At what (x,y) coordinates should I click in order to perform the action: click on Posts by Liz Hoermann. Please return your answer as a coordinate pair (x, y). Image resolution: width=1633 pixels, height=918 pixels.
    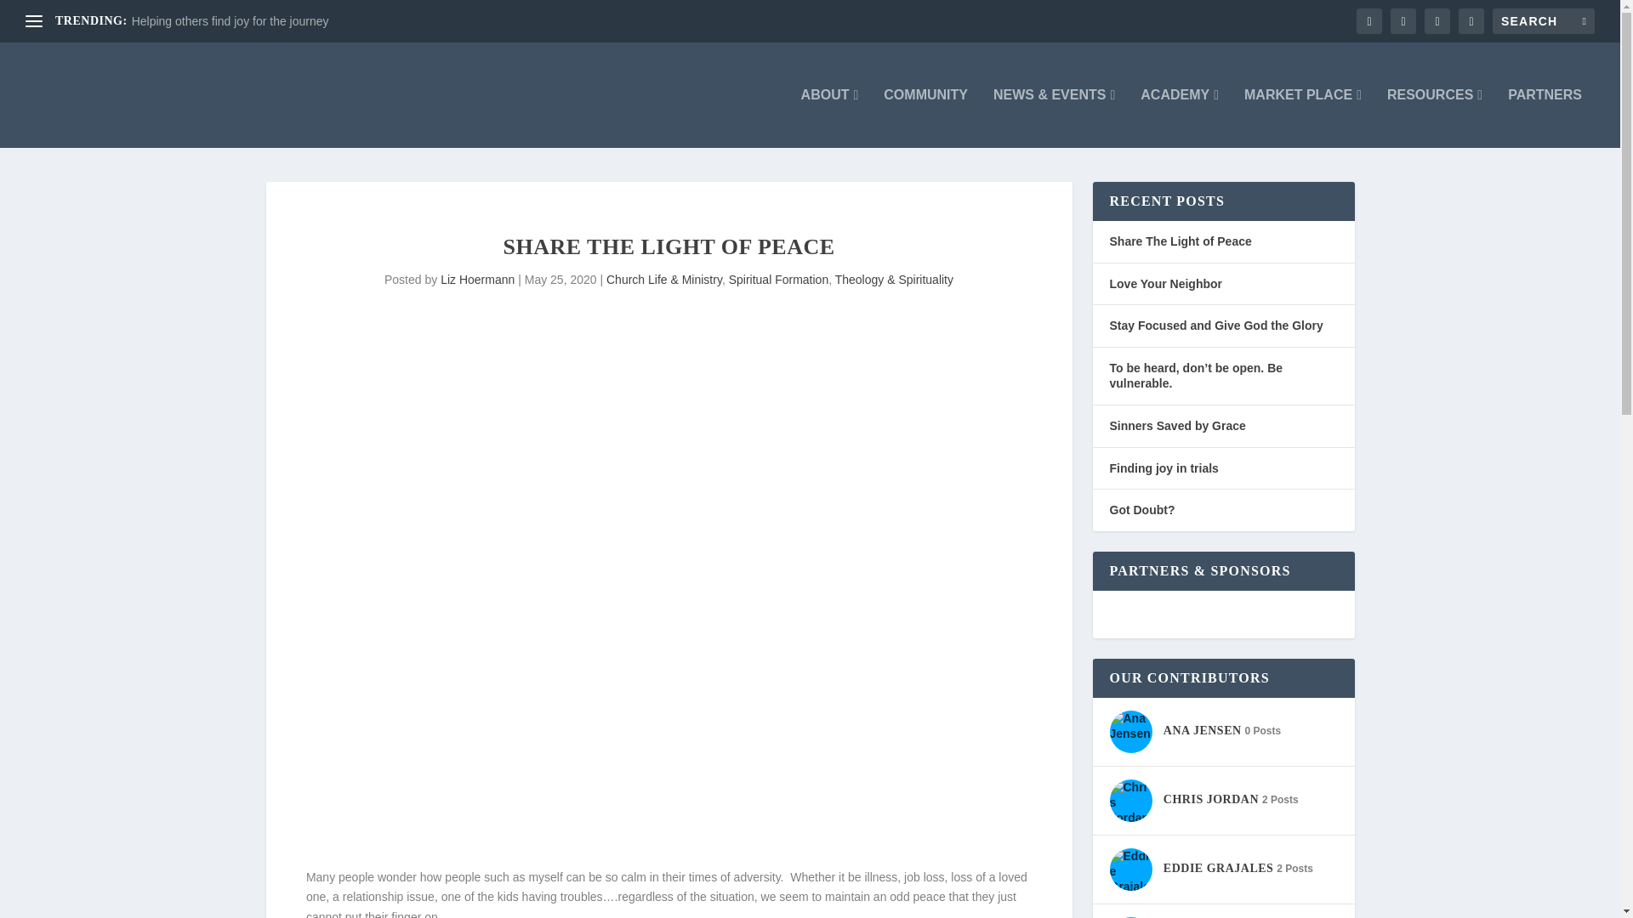
    Looking at the image, I should click on (477, 279).